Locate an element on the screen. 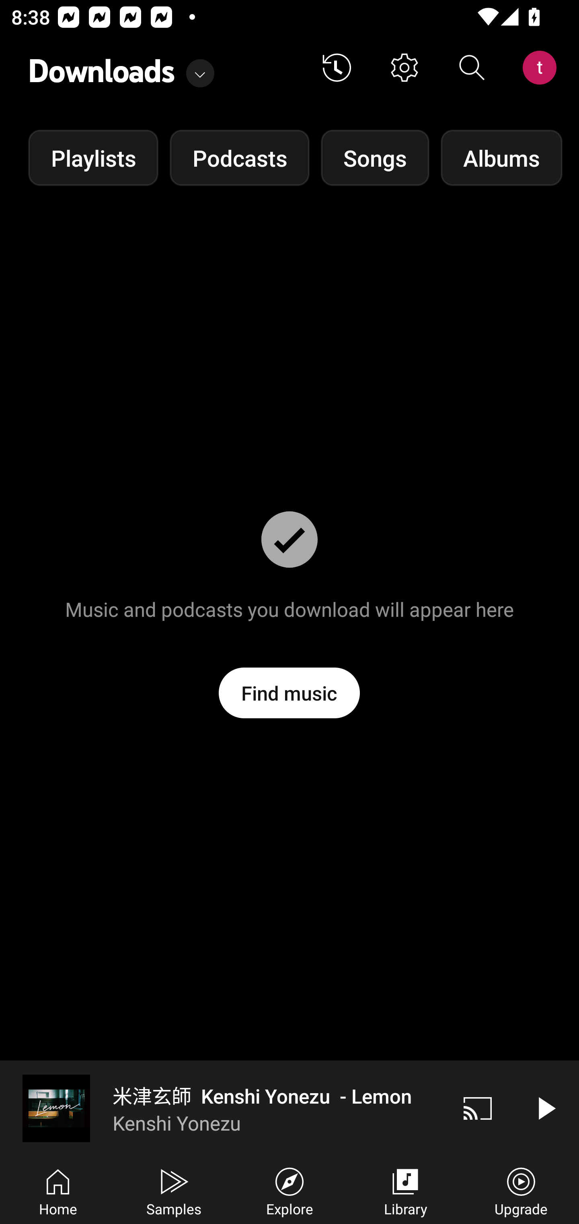 This screenshot has width=579, height=1224. Account is located at coordinates (542, 68).